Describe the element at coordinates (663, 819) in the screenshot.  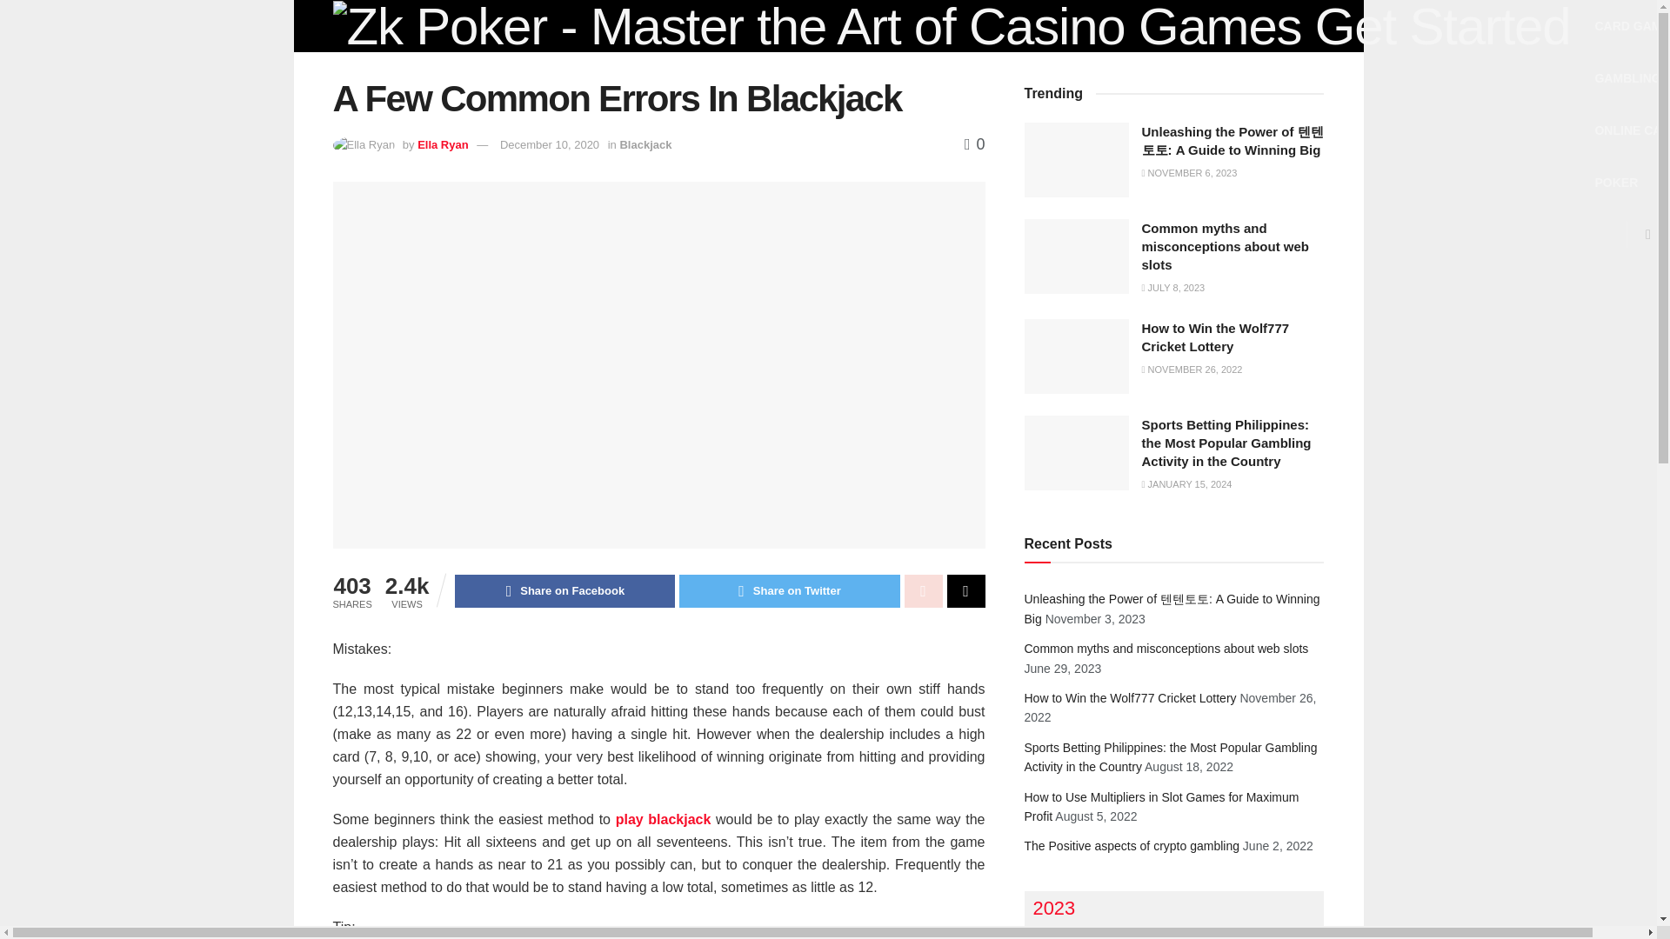
I see `play blackjack` at that location.